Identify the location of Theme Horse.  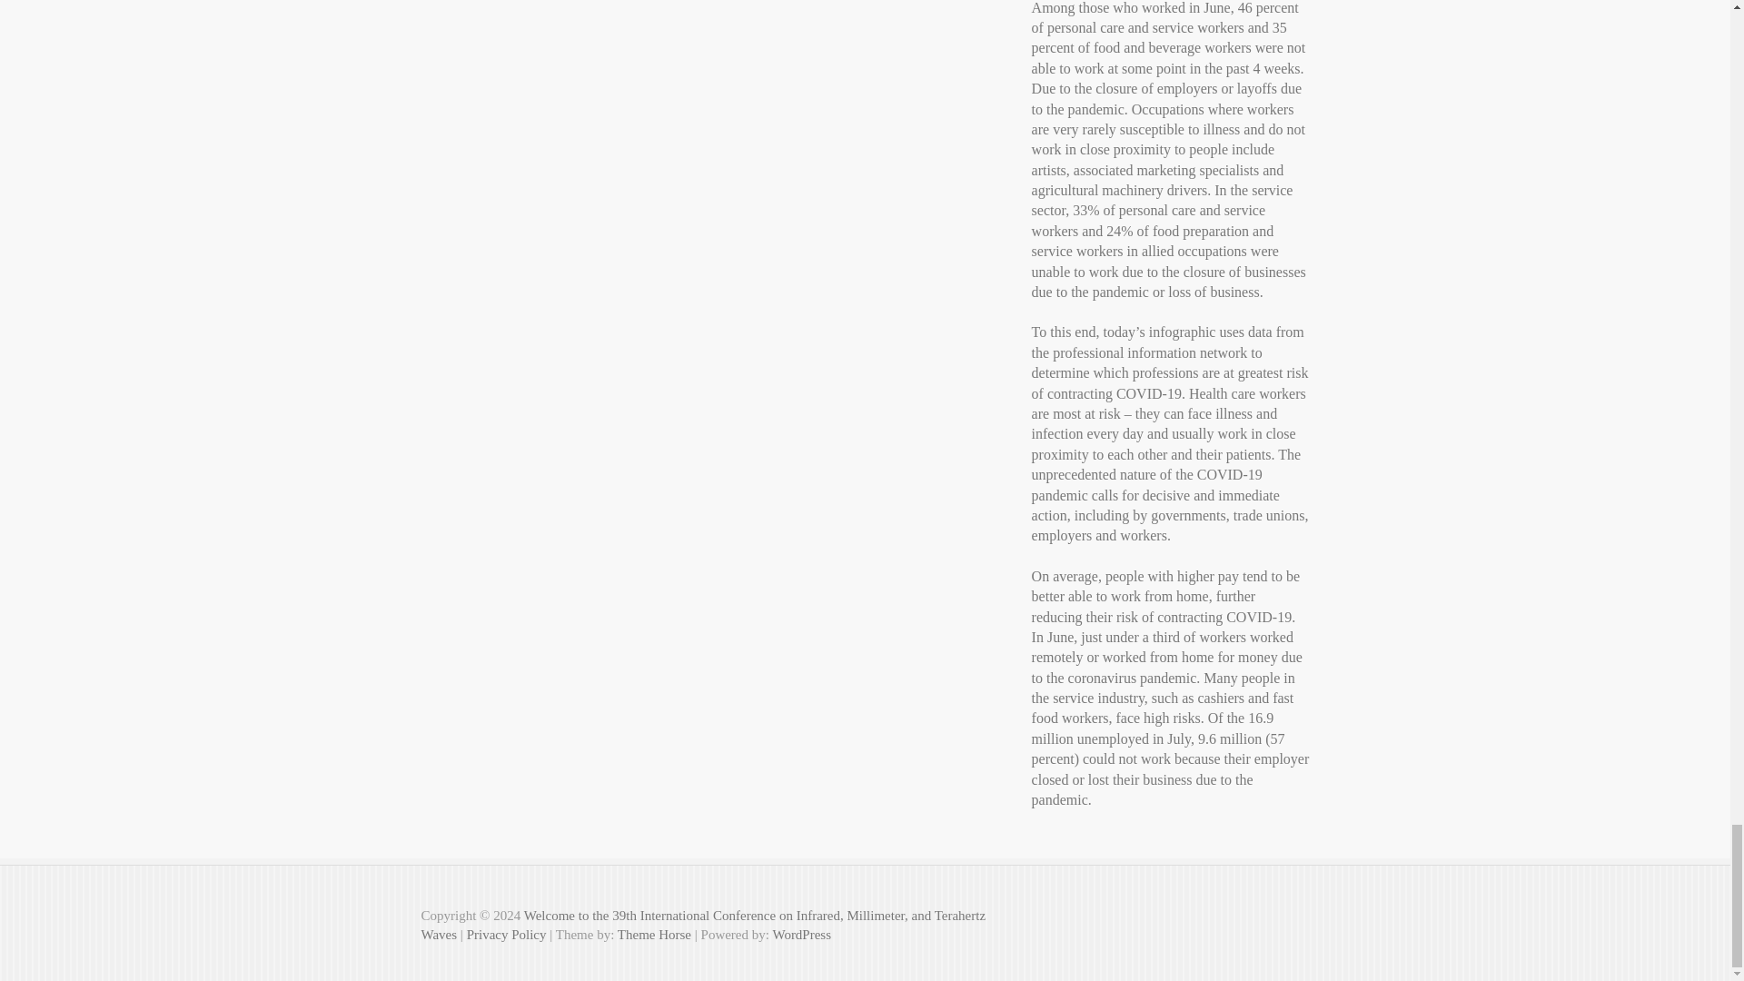
(654, 934).